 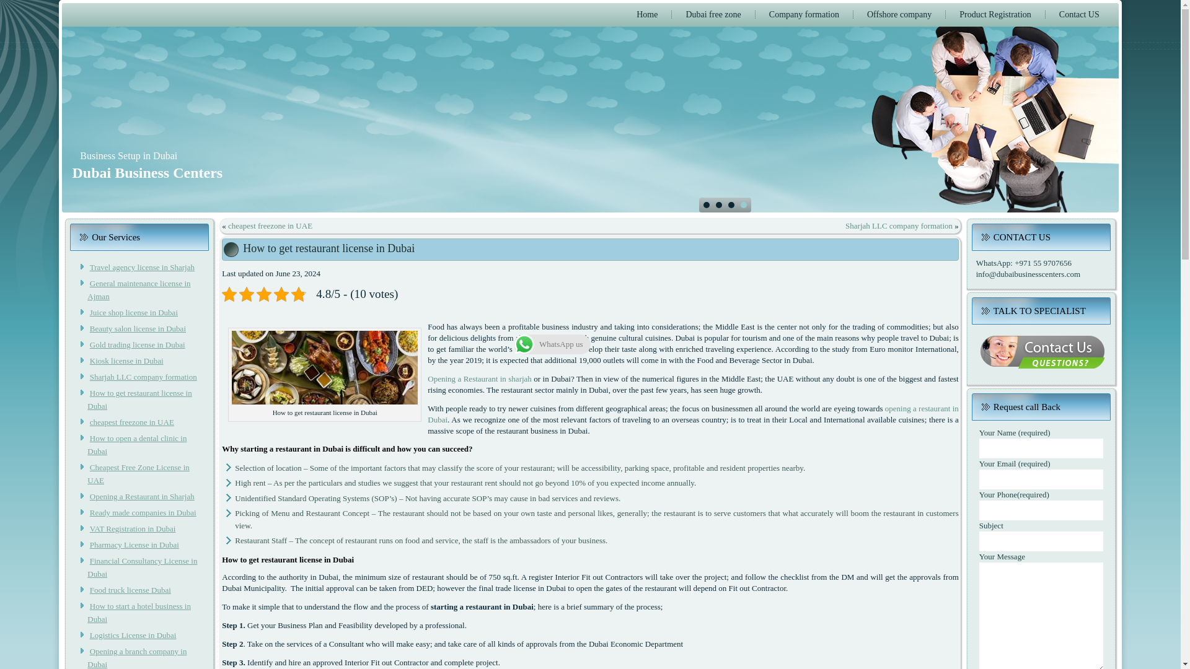 What do you see at coordinates (143, 267) in the screenshot?
I see `Travel agency license in Sharjah` at bounding box center [143, 267].